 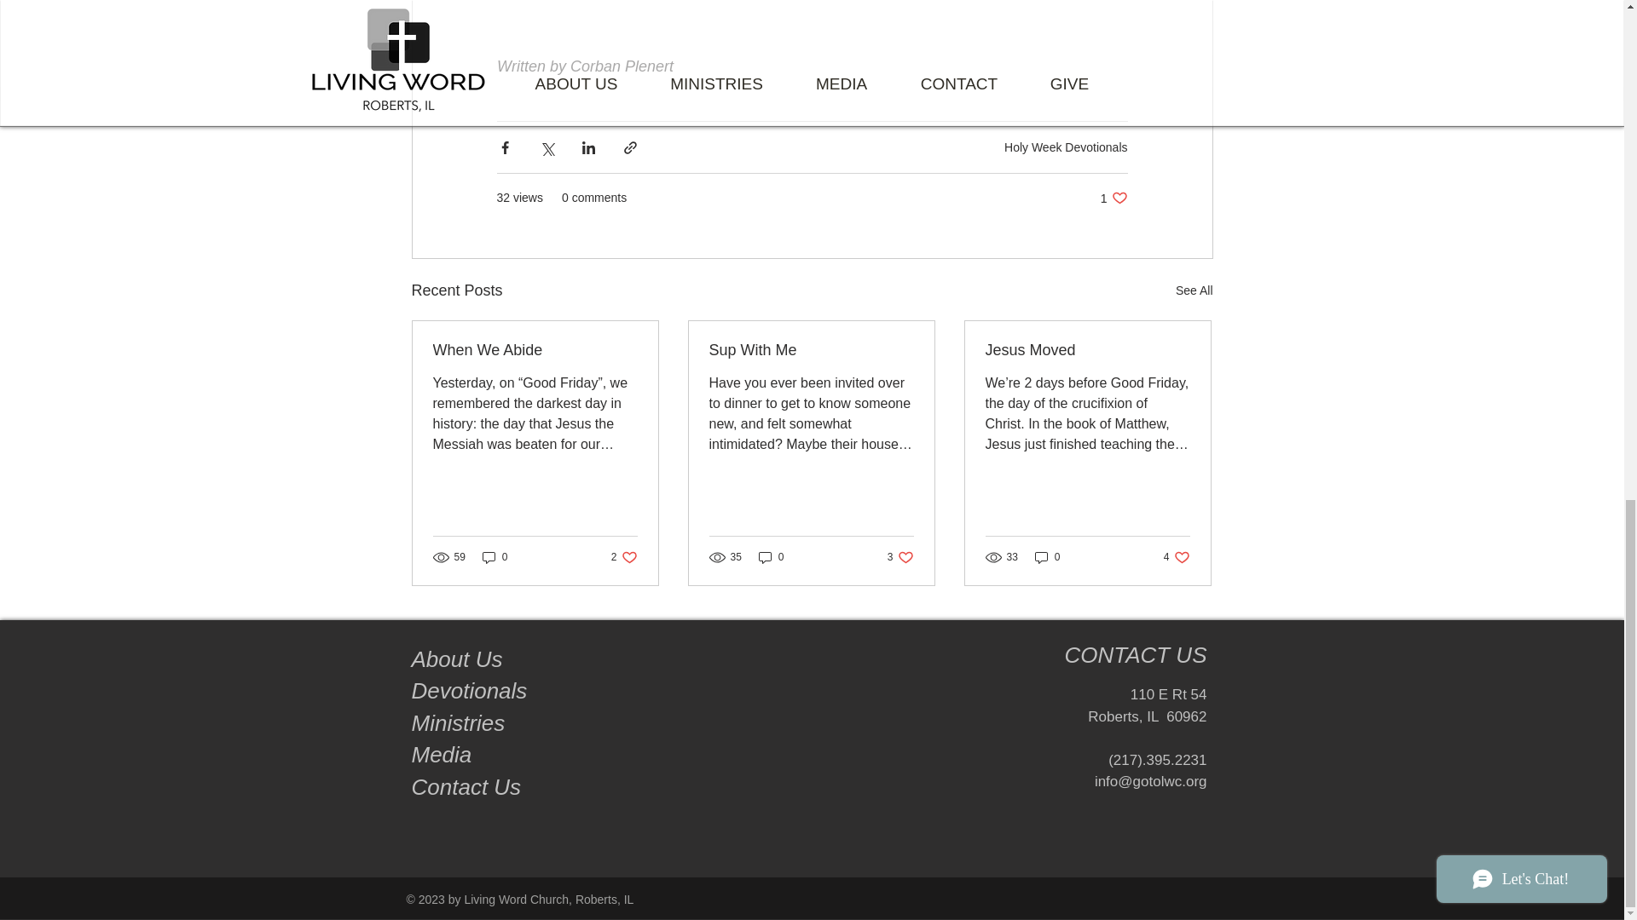 I want to click on Holy Week Devotionals, so click(x=440, y=754).